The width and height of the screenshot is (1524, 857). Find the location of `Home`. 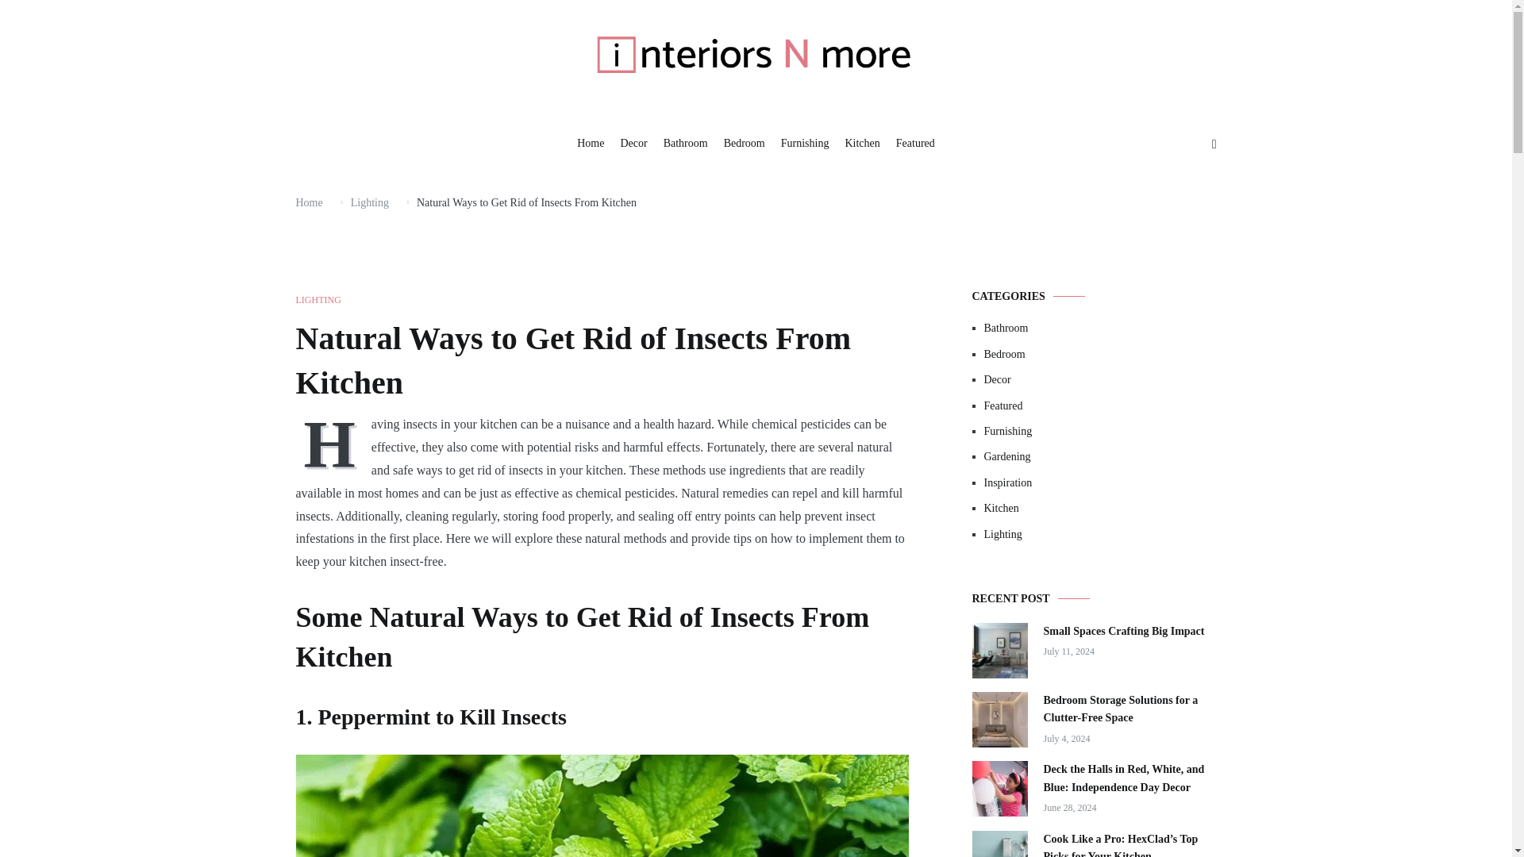

Home is located at coordinates (308, 203).